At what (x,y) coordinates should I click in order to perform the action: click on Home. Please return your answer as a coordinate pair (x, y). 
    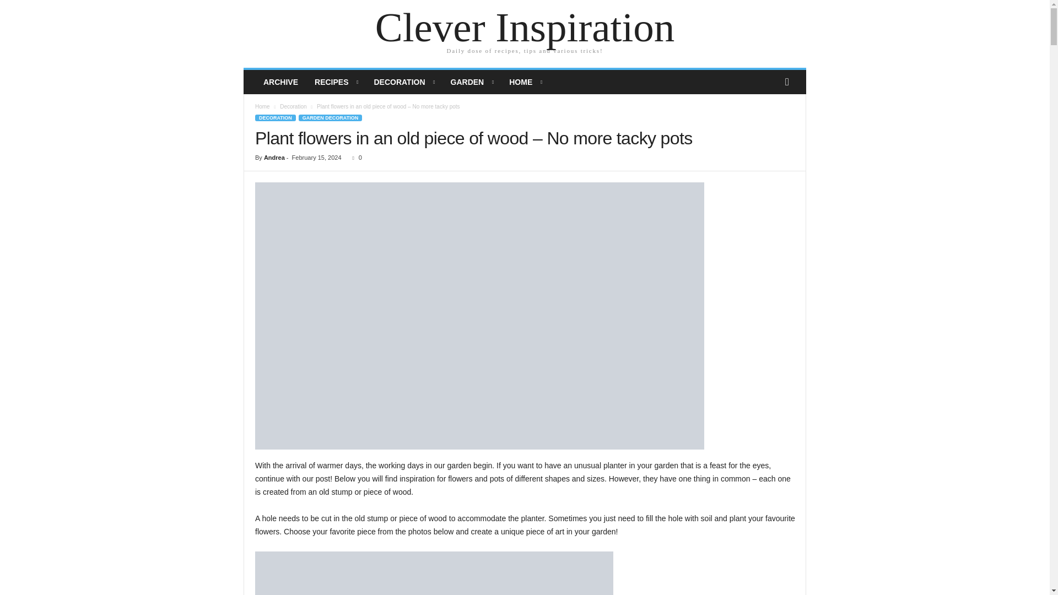
    Looking at the image, I should click on (262, 106).